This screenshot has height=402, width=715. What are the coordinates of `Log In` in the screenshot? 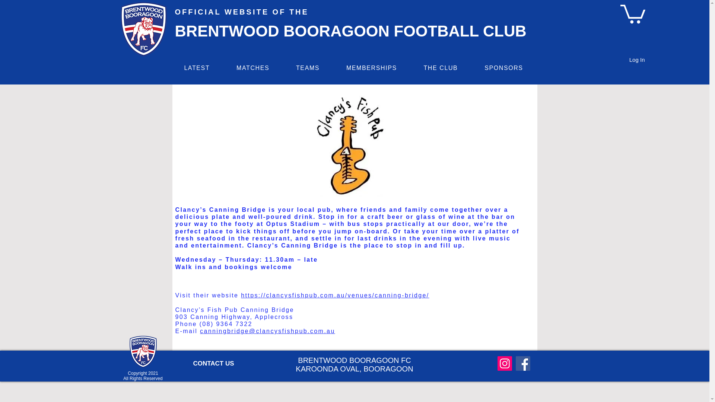 It's located at (637, 60).